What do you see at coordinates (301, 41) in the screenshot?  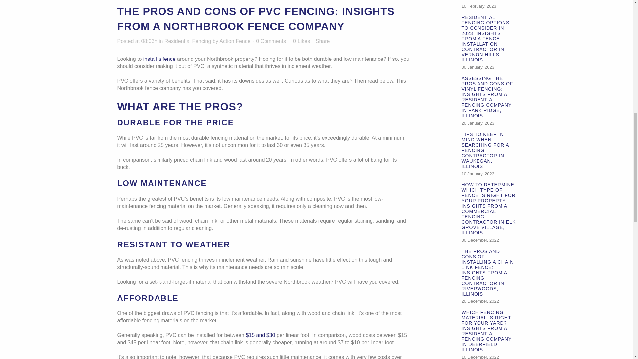 I see `0 Likes` at bounding box center [301, 41].